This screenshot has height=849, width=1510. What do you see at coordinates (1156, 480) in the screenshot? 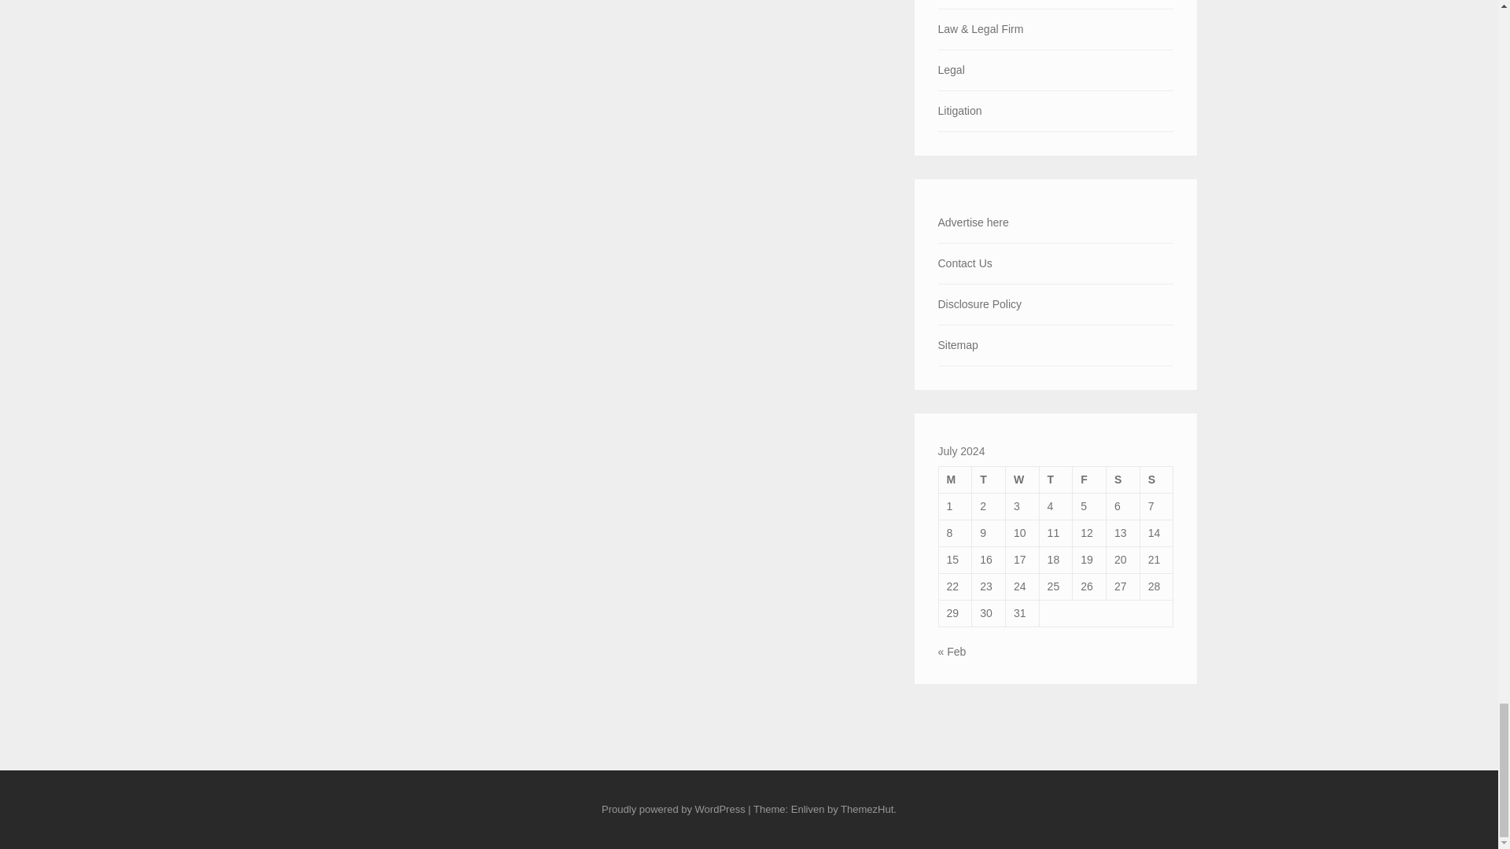
I see `Sunday` at bounding box center [1156, 480].